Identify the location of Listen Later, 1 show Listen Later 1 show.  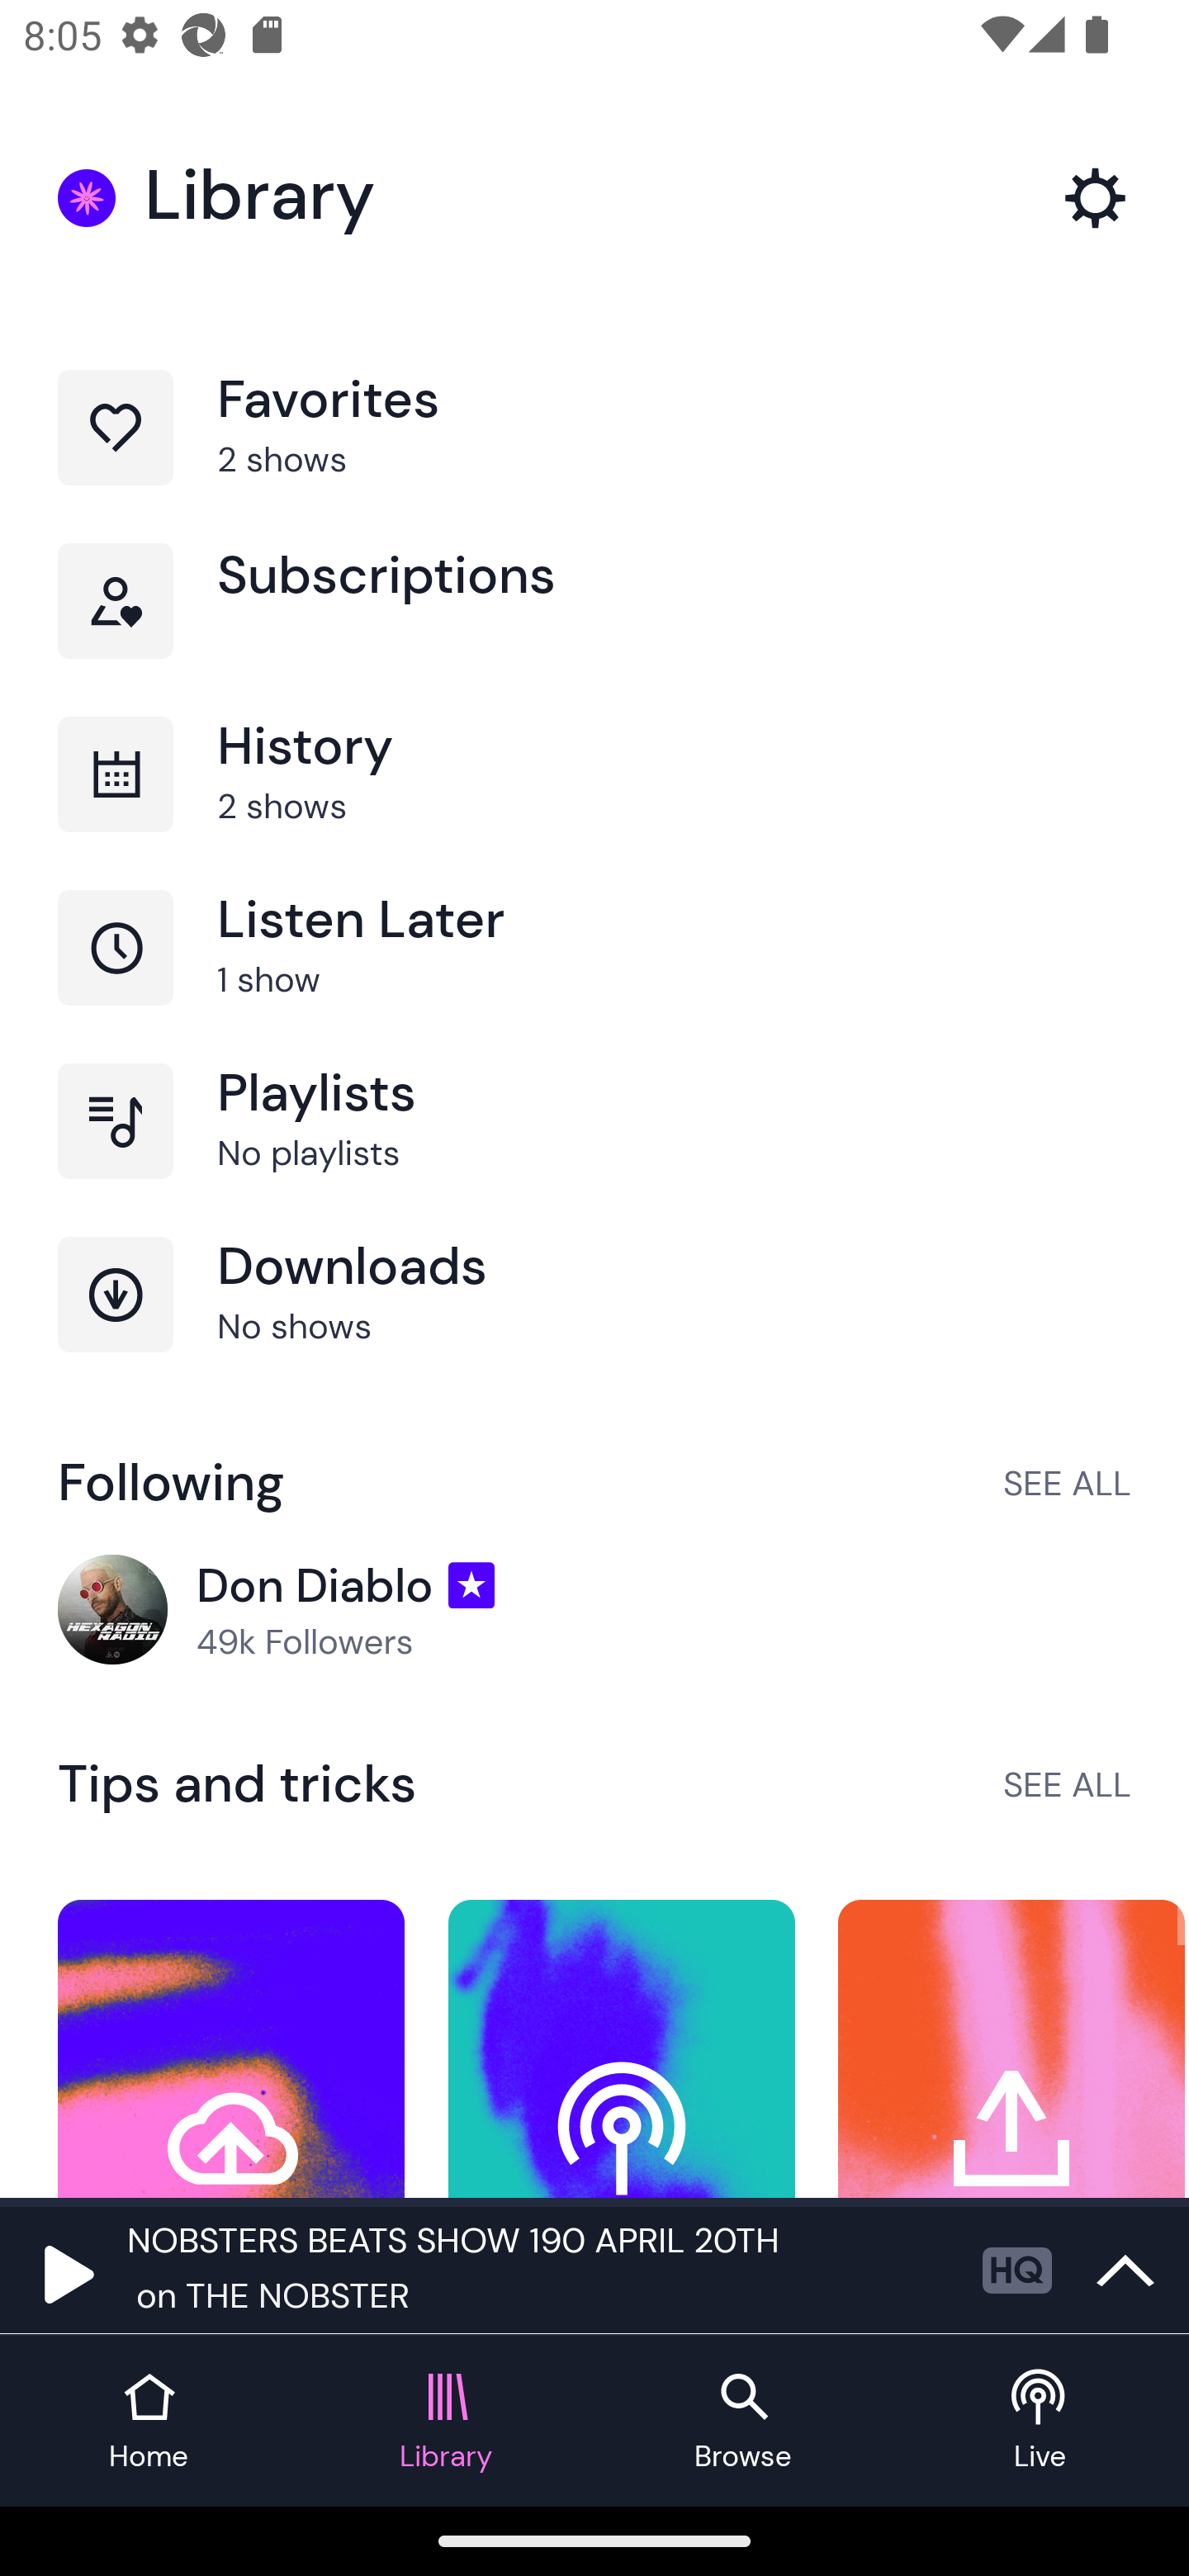
(594, 978).